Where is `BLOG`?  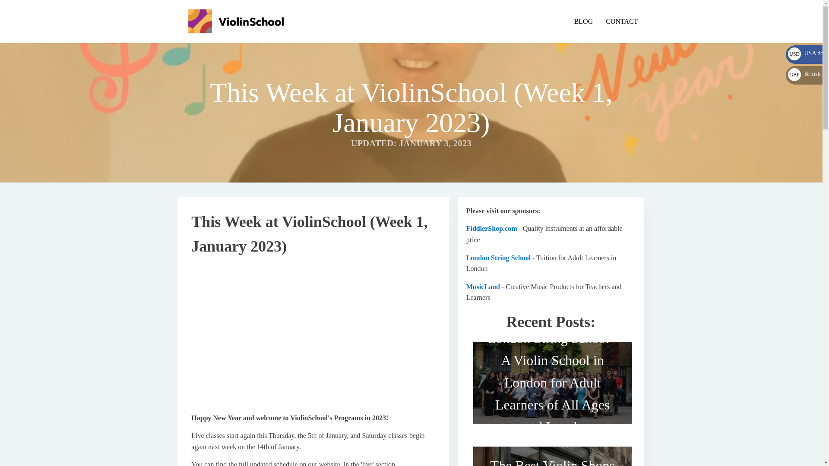 BLOG is located at coordinates (584, 21).